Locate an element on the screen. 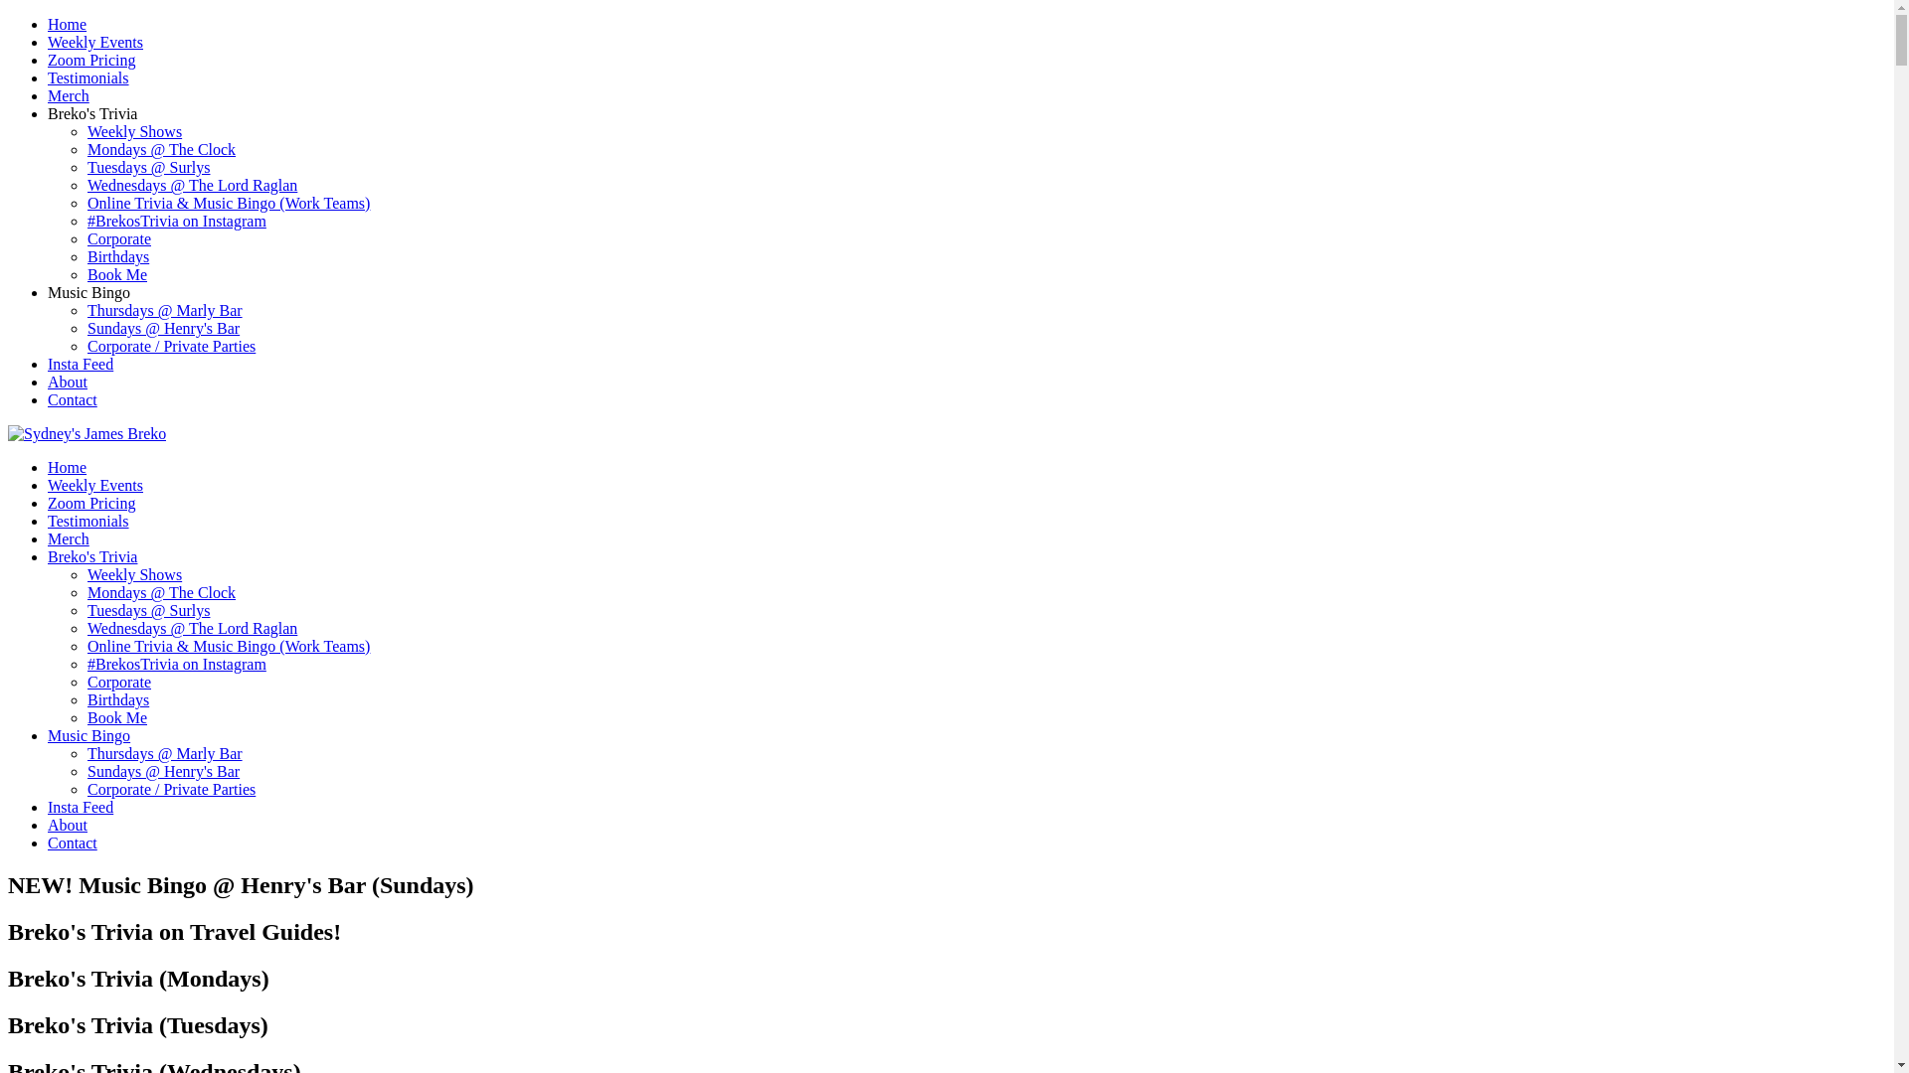 The image size is (1909, 1073). Breko's Trivia is located at coordinates (92, 556).